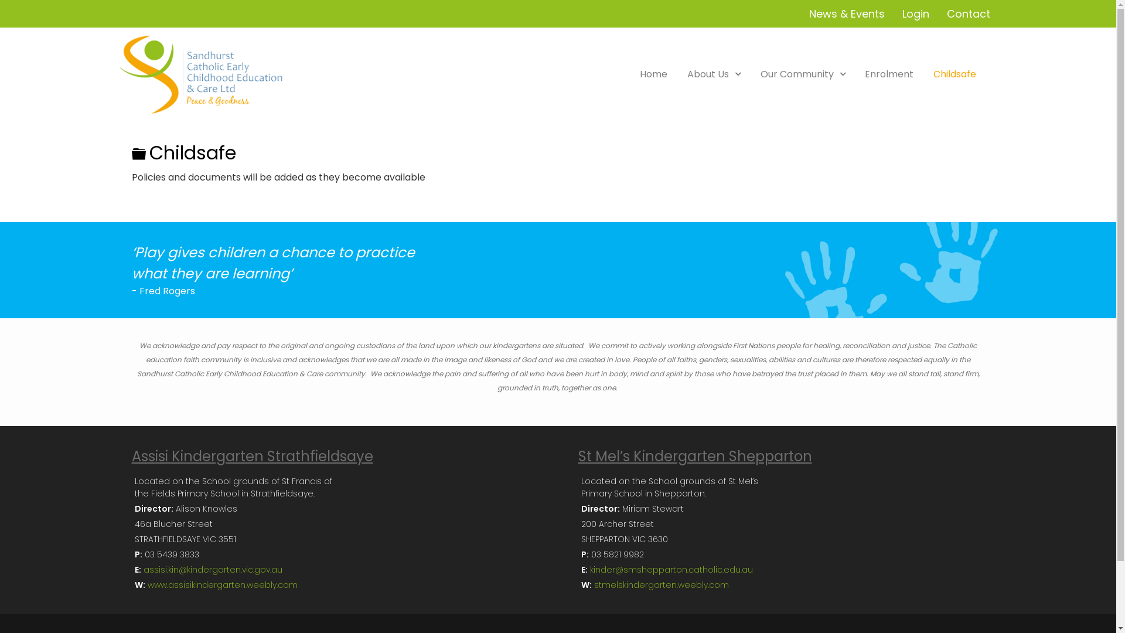 Image resolution: width=1125 pixels, height=633 pixels. What do you see at coordinates (212, 570) in the screenshot?
I see `assisi.kin@kindergarten.vic.gov.au` at bounding box center [212, 570].